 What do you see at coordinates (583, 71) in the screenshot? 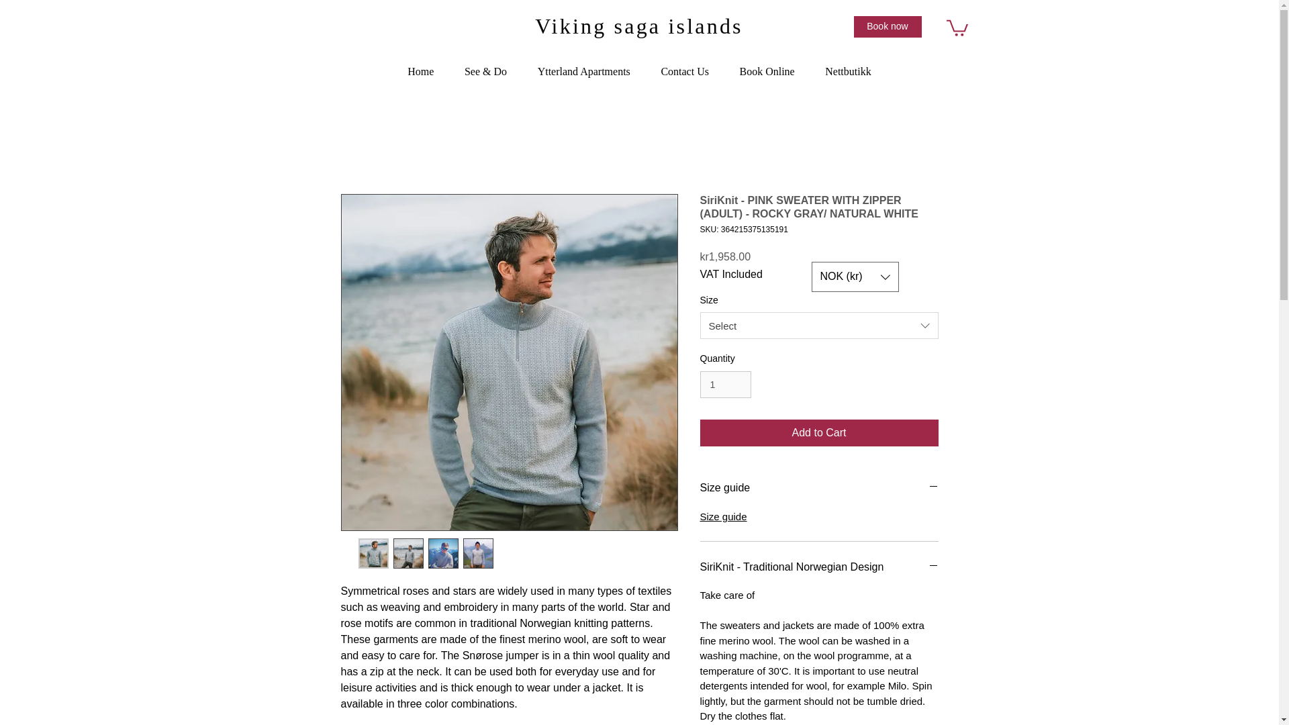
I see `Ytterland Apartments` at bounding box center [583, 71].